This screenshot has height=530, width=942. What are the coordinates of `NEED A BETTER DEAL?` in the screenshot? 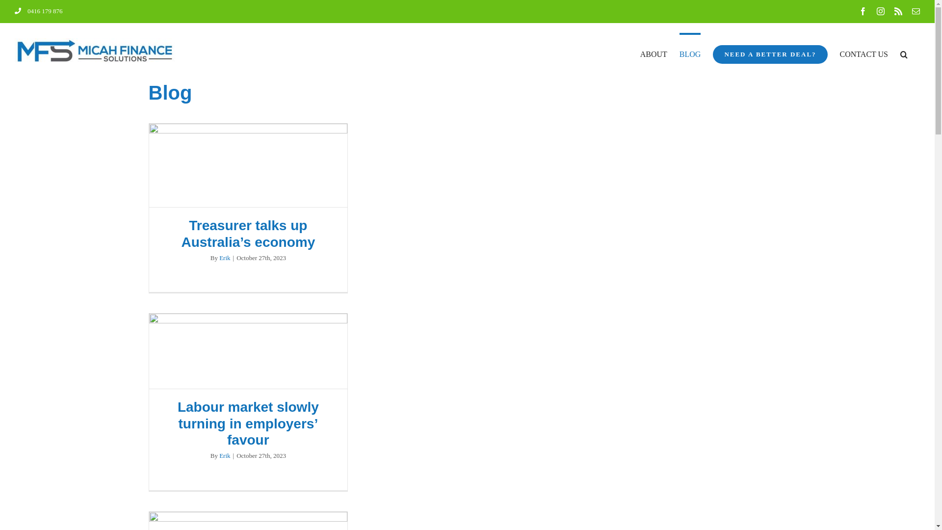 It's located at (770, 53).